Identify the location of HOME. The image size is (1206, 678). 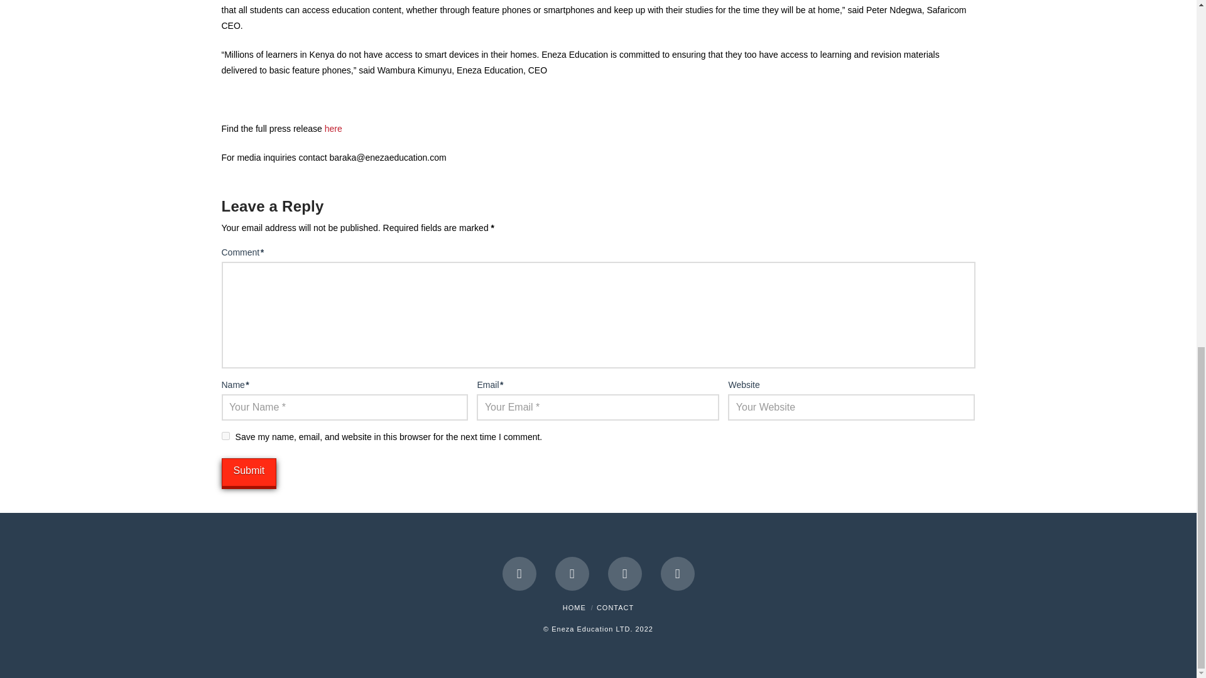
(574, 608).